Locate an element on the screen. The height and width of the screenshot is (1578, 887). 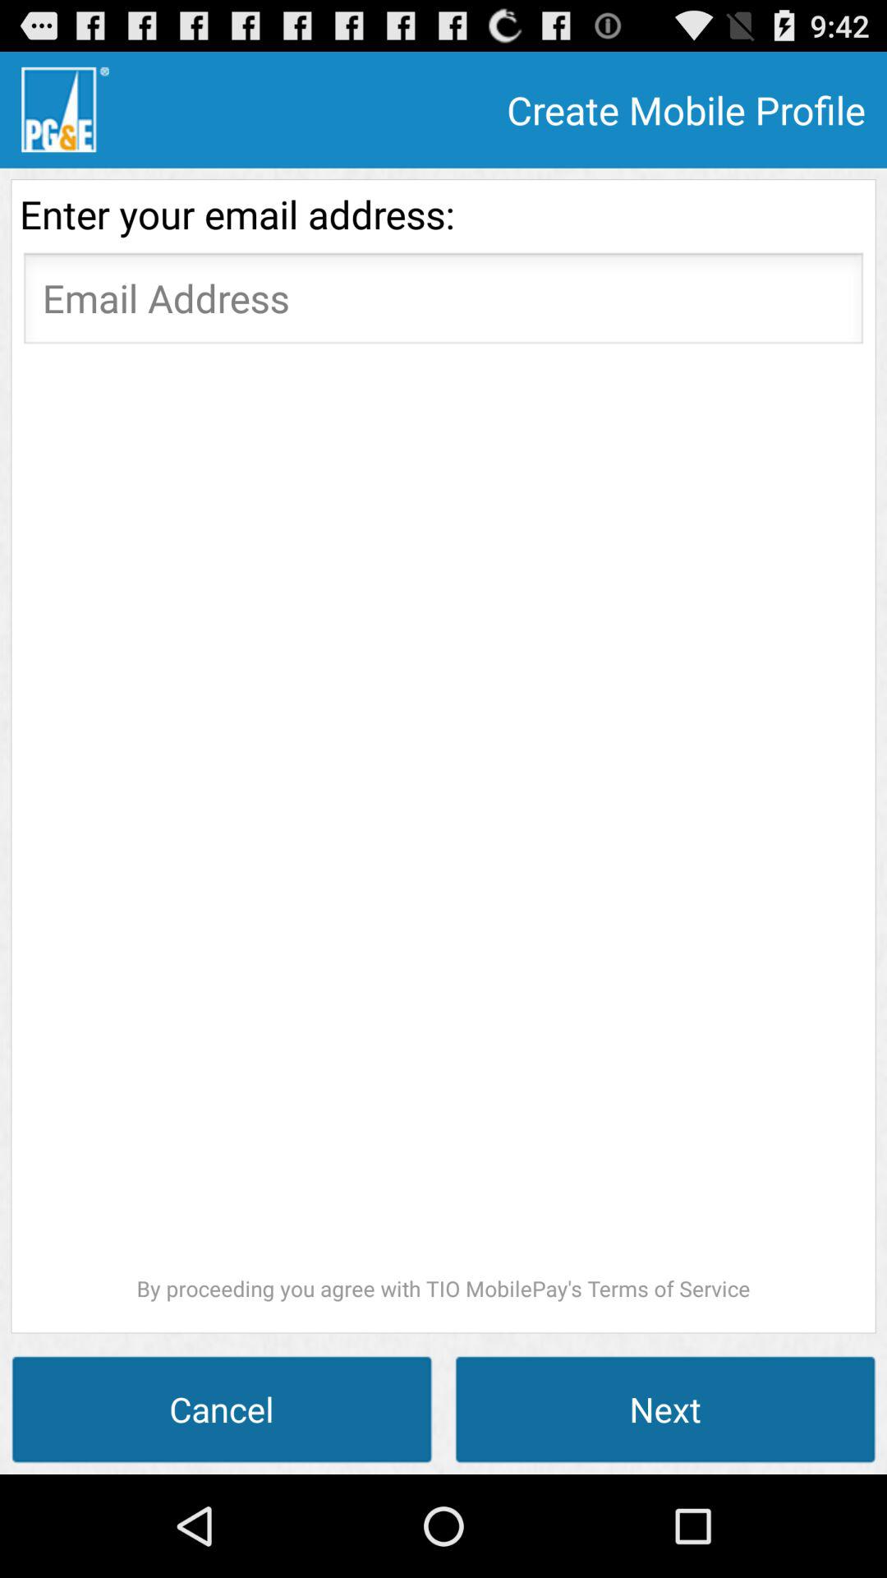
choose the next button is located at coordinates (665, 1409).